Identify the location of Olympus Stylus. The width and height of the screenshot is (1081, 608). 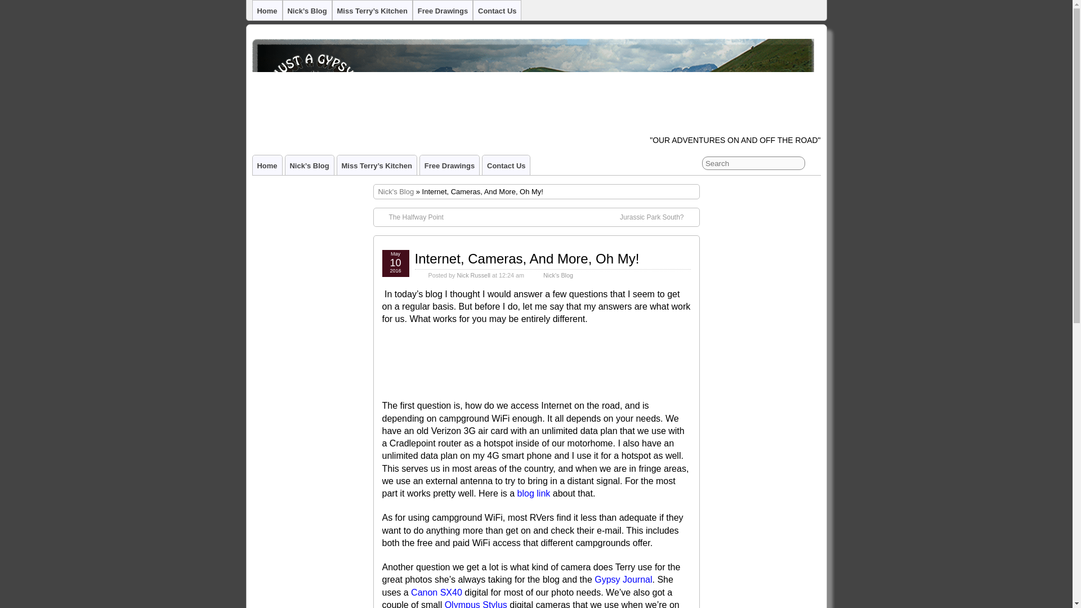
(475, 603).